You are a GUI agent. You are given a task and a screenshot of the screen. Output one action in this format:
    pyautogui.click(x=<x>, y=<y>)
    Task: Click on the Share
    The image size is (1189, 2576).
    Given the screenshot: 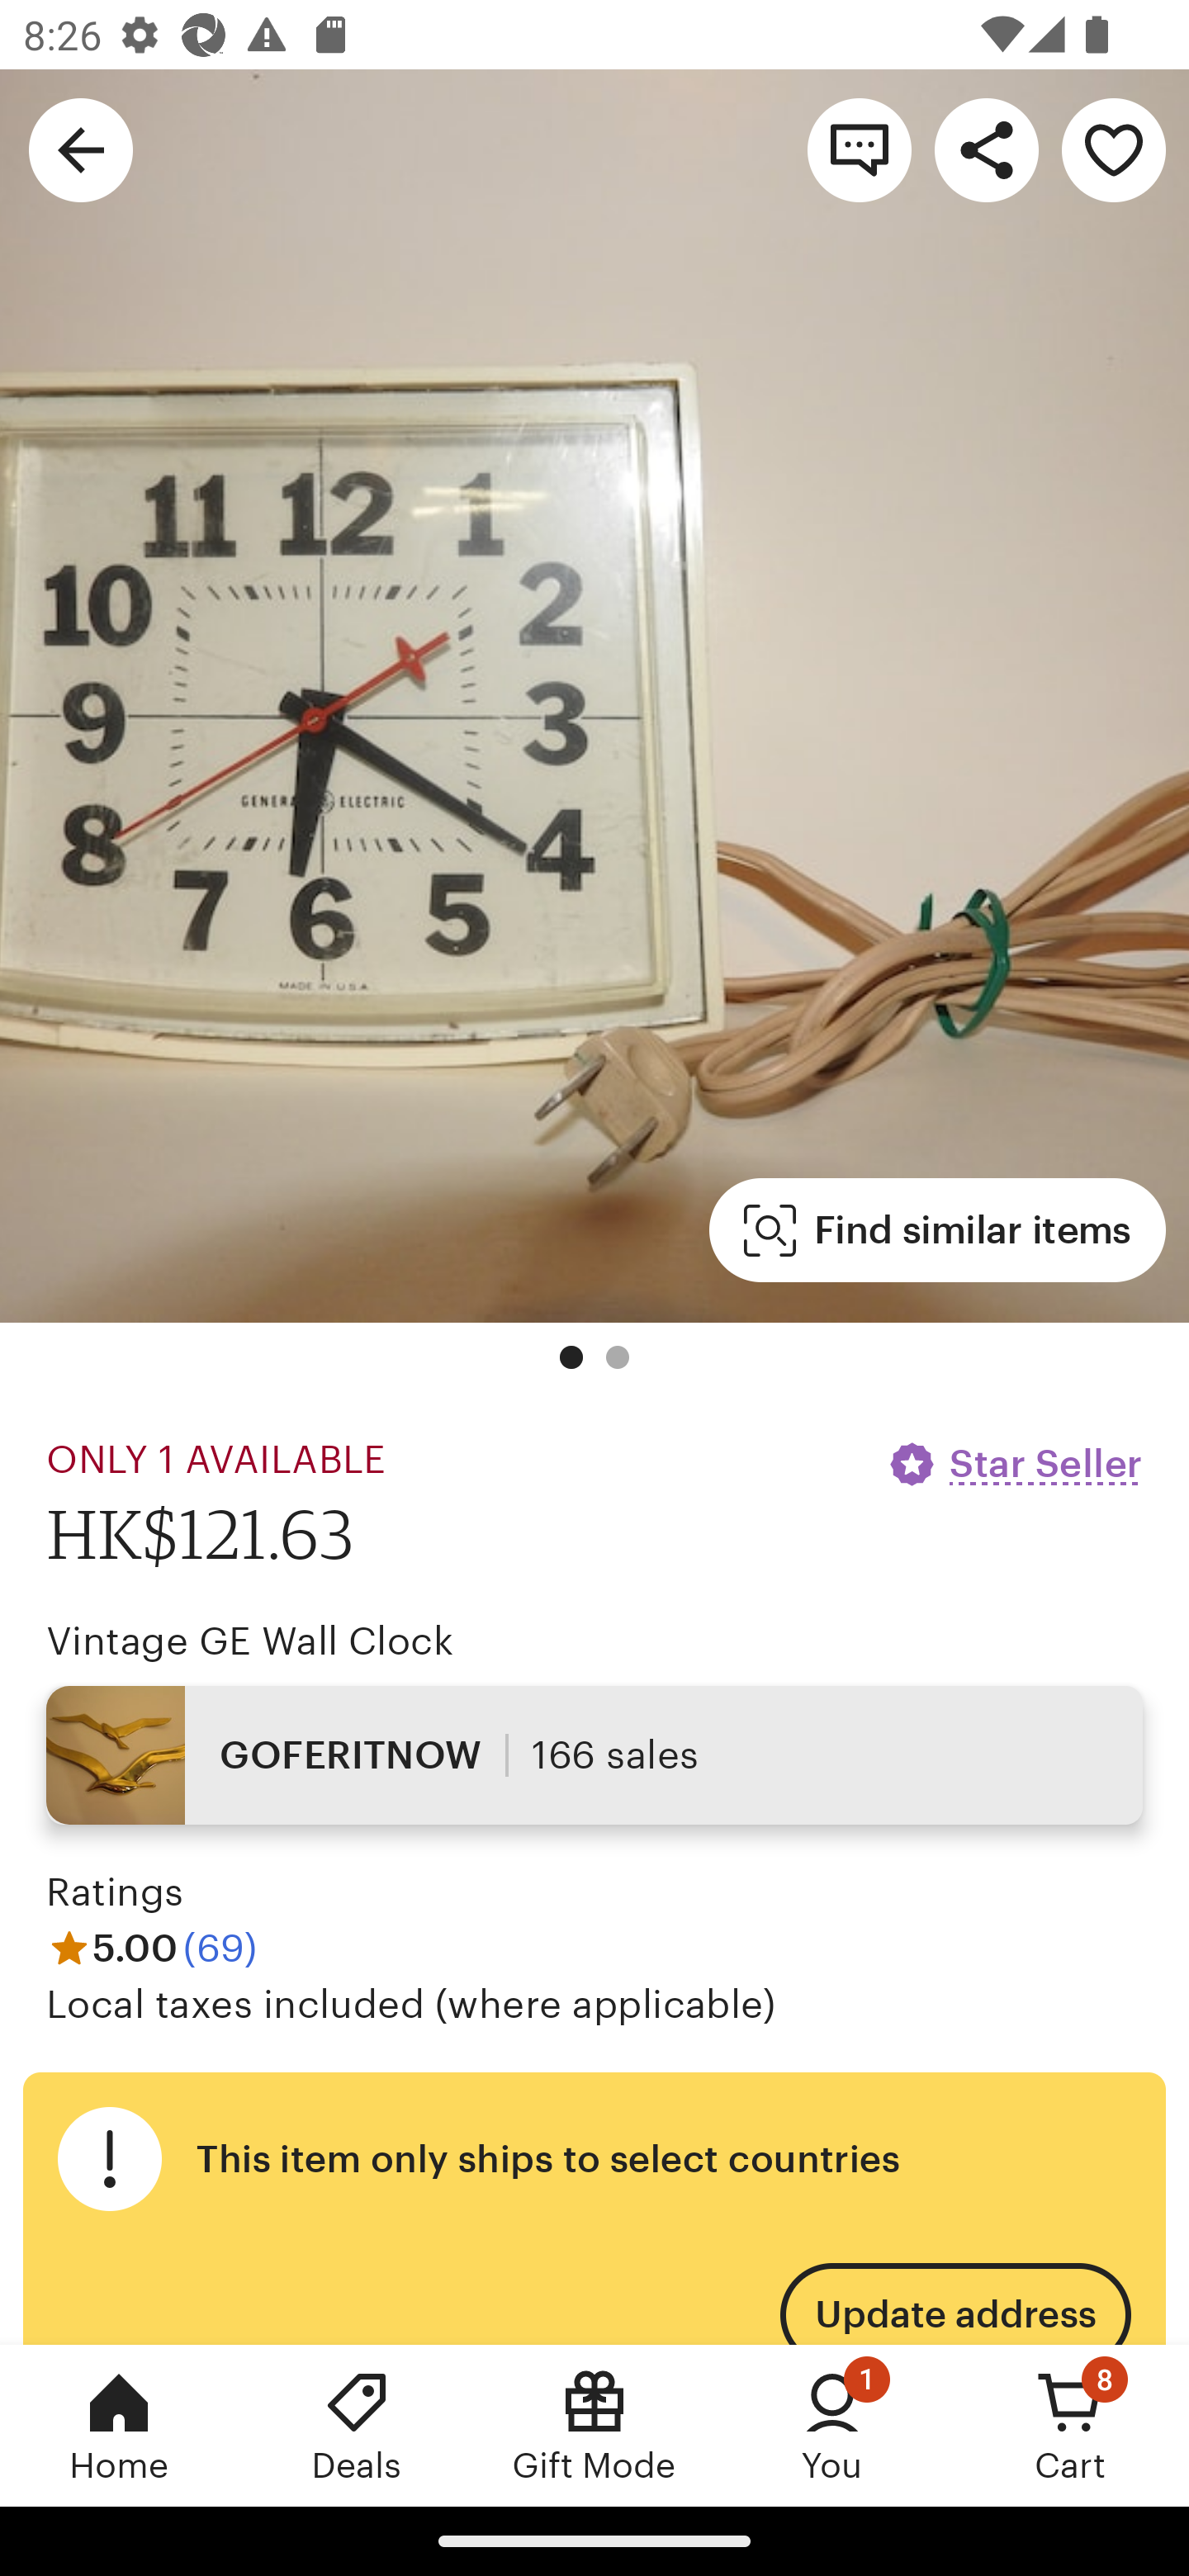 What is the action you would take?
    pyautogui.click(x=986, y=149)
    